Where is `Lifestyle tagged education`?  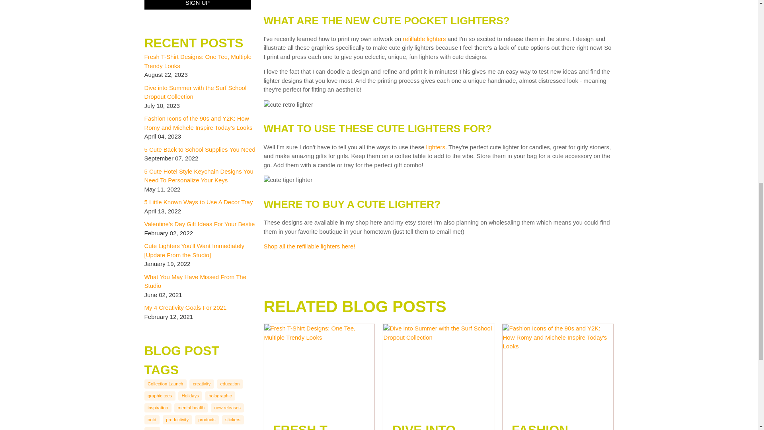
Lifestyle tagged education is located at coordinates (230, 384).